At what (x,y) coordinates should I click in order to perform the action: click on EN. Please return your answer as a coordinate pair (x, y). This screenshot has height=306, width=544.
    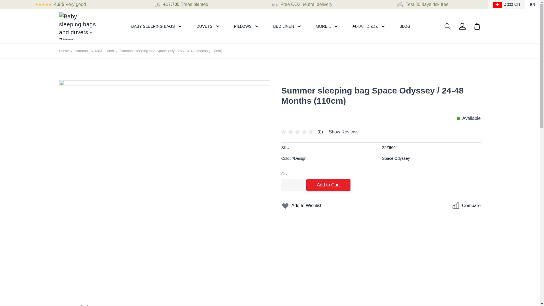
    Looking at the image, I should click on (533, 5).